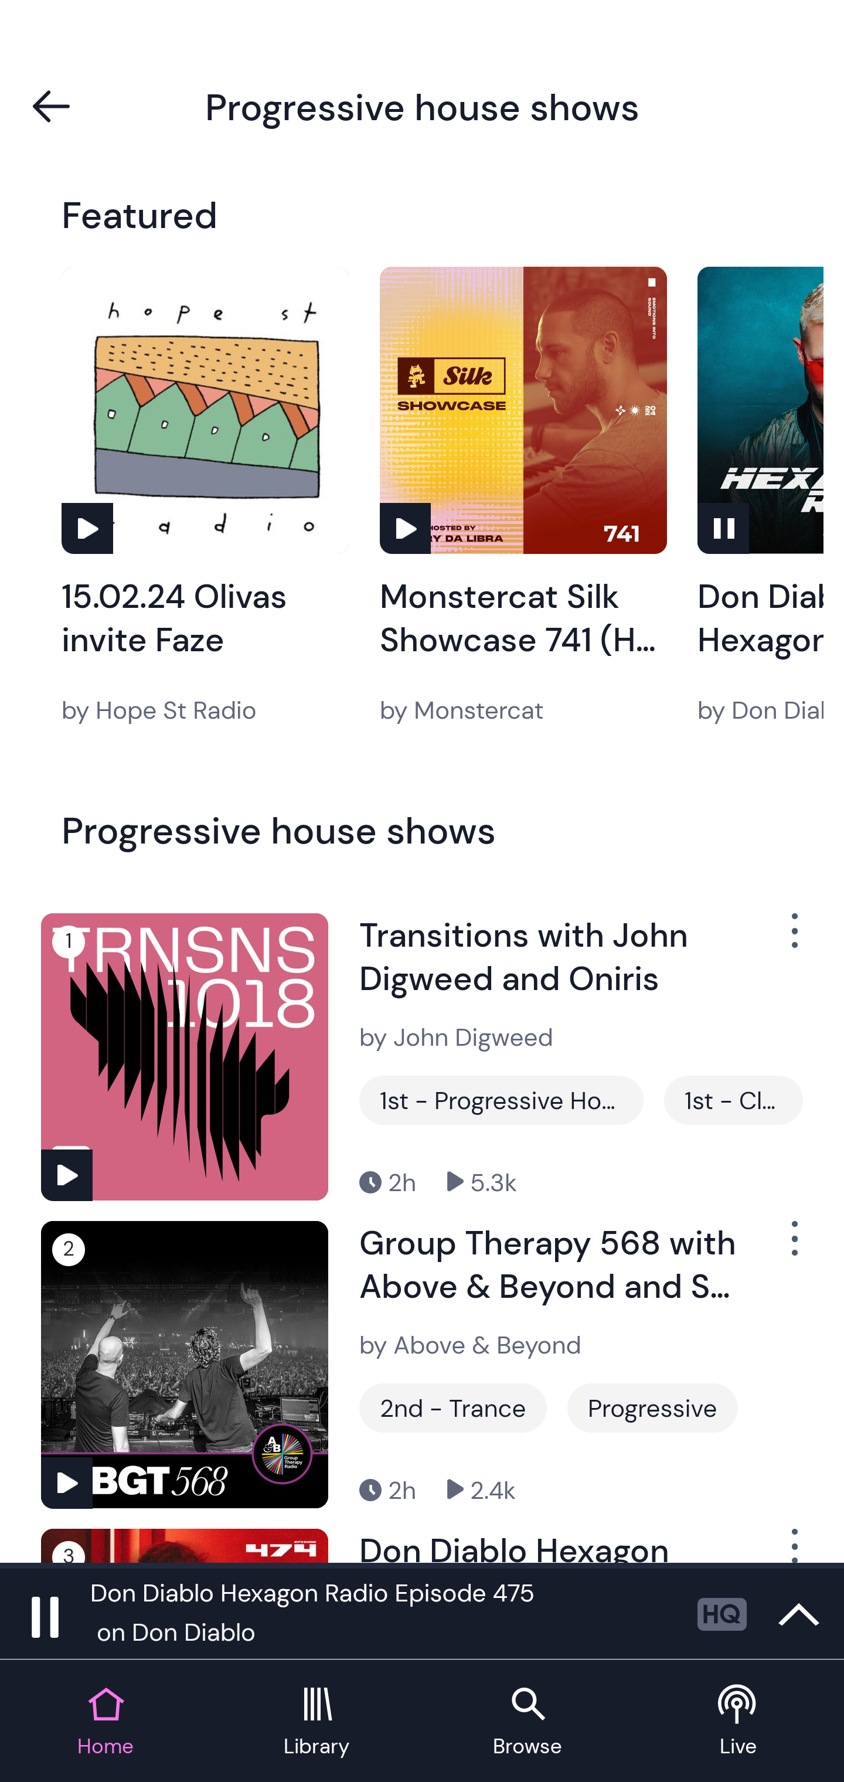 The height and width of the screenshot is (1782, 844). Describe the element at coordinates (105, 1722) in the screenshot. I see `Home tab Home` at that location.